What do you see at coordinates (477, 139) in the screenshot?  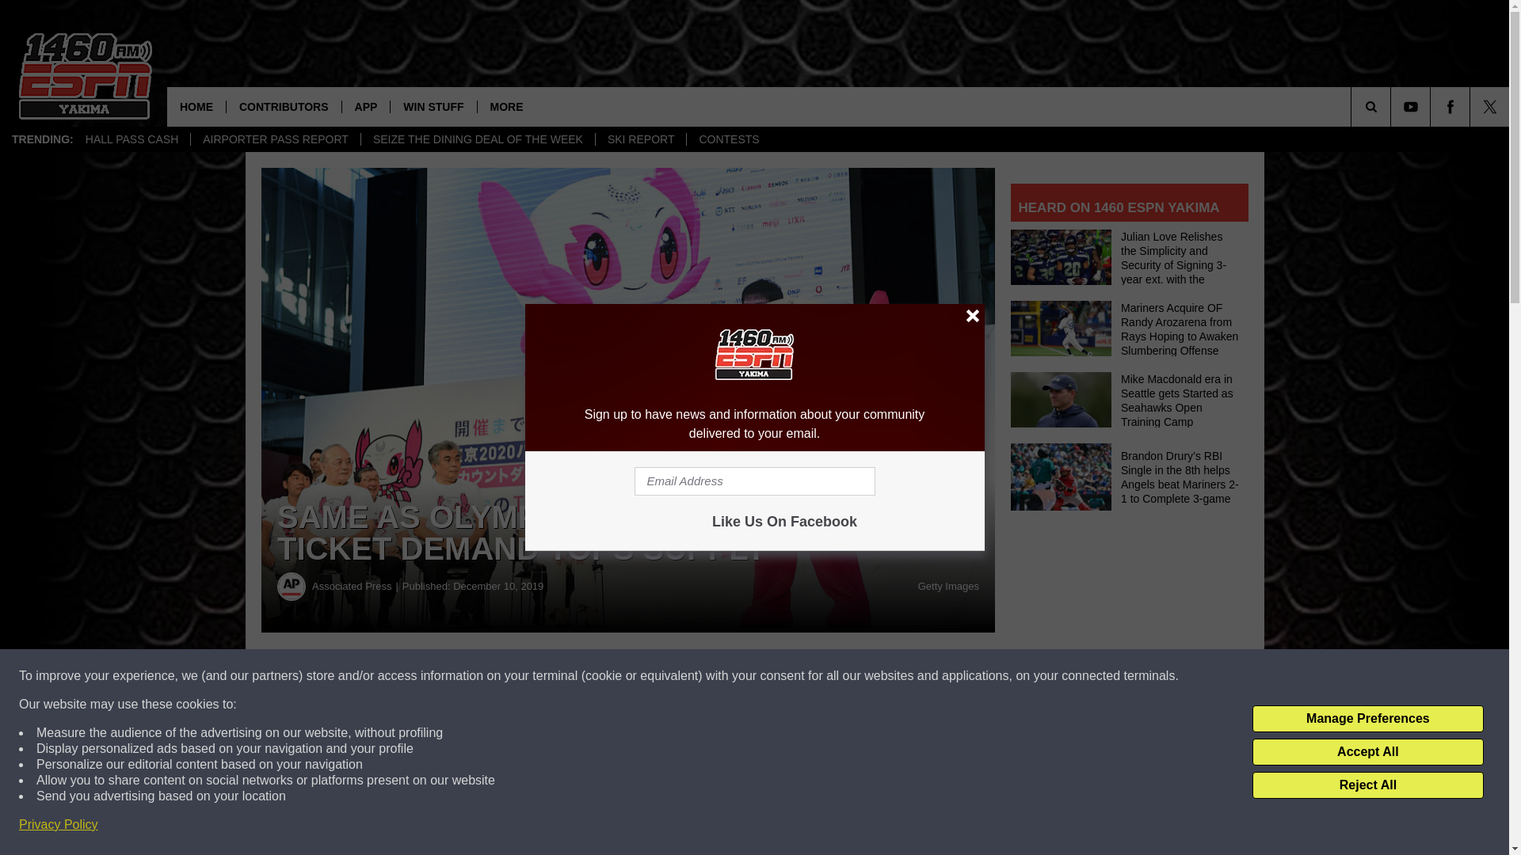 I see `SEIZE THE DINING DEAL OF THE WEEK` at bounding box center [477, 139].